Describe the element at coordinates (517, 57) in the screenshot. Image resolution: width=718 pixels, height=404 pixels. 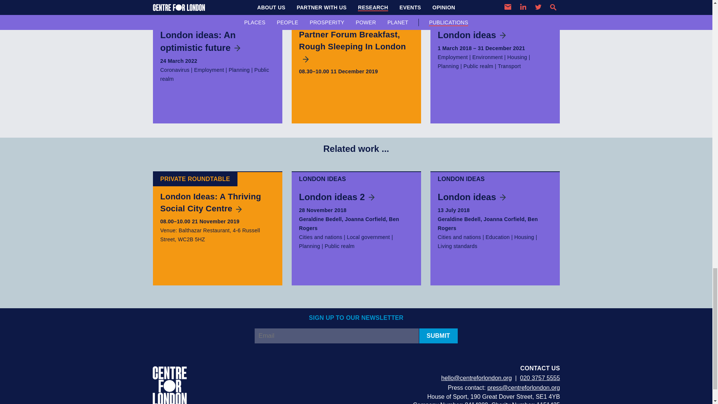
I see `Search for content tagged as Housing` at that location.